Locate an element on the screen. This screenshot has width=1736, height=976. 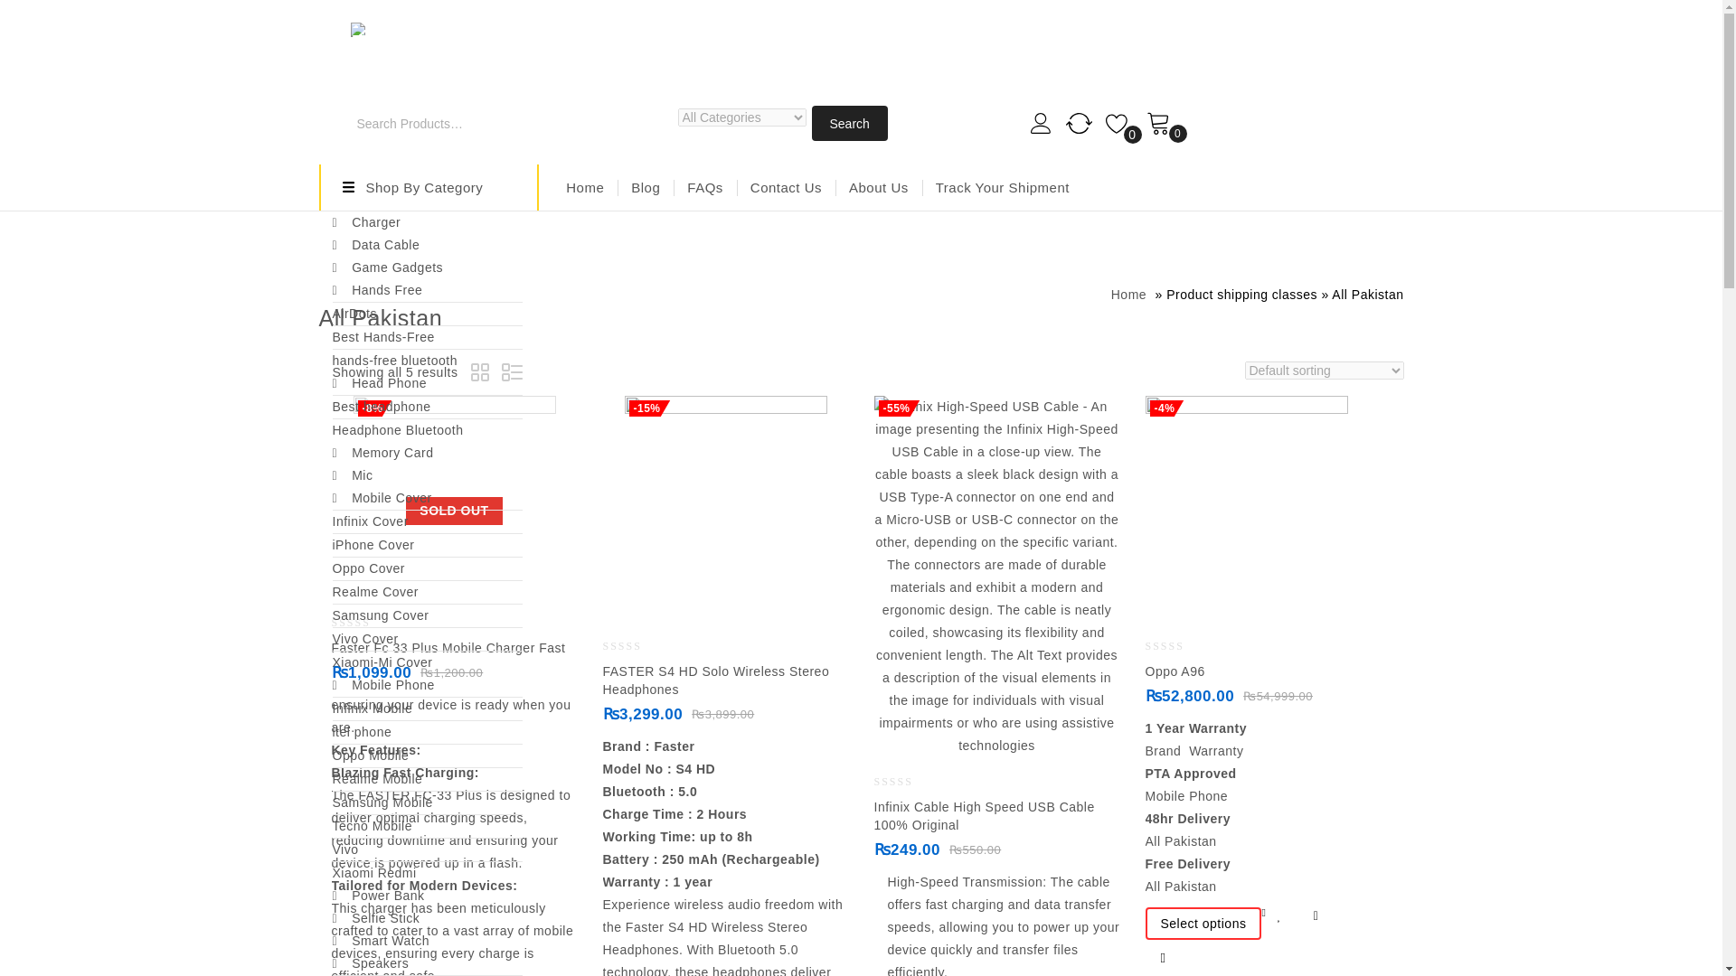
Realme Mobile is located at coordinates (427, 779).